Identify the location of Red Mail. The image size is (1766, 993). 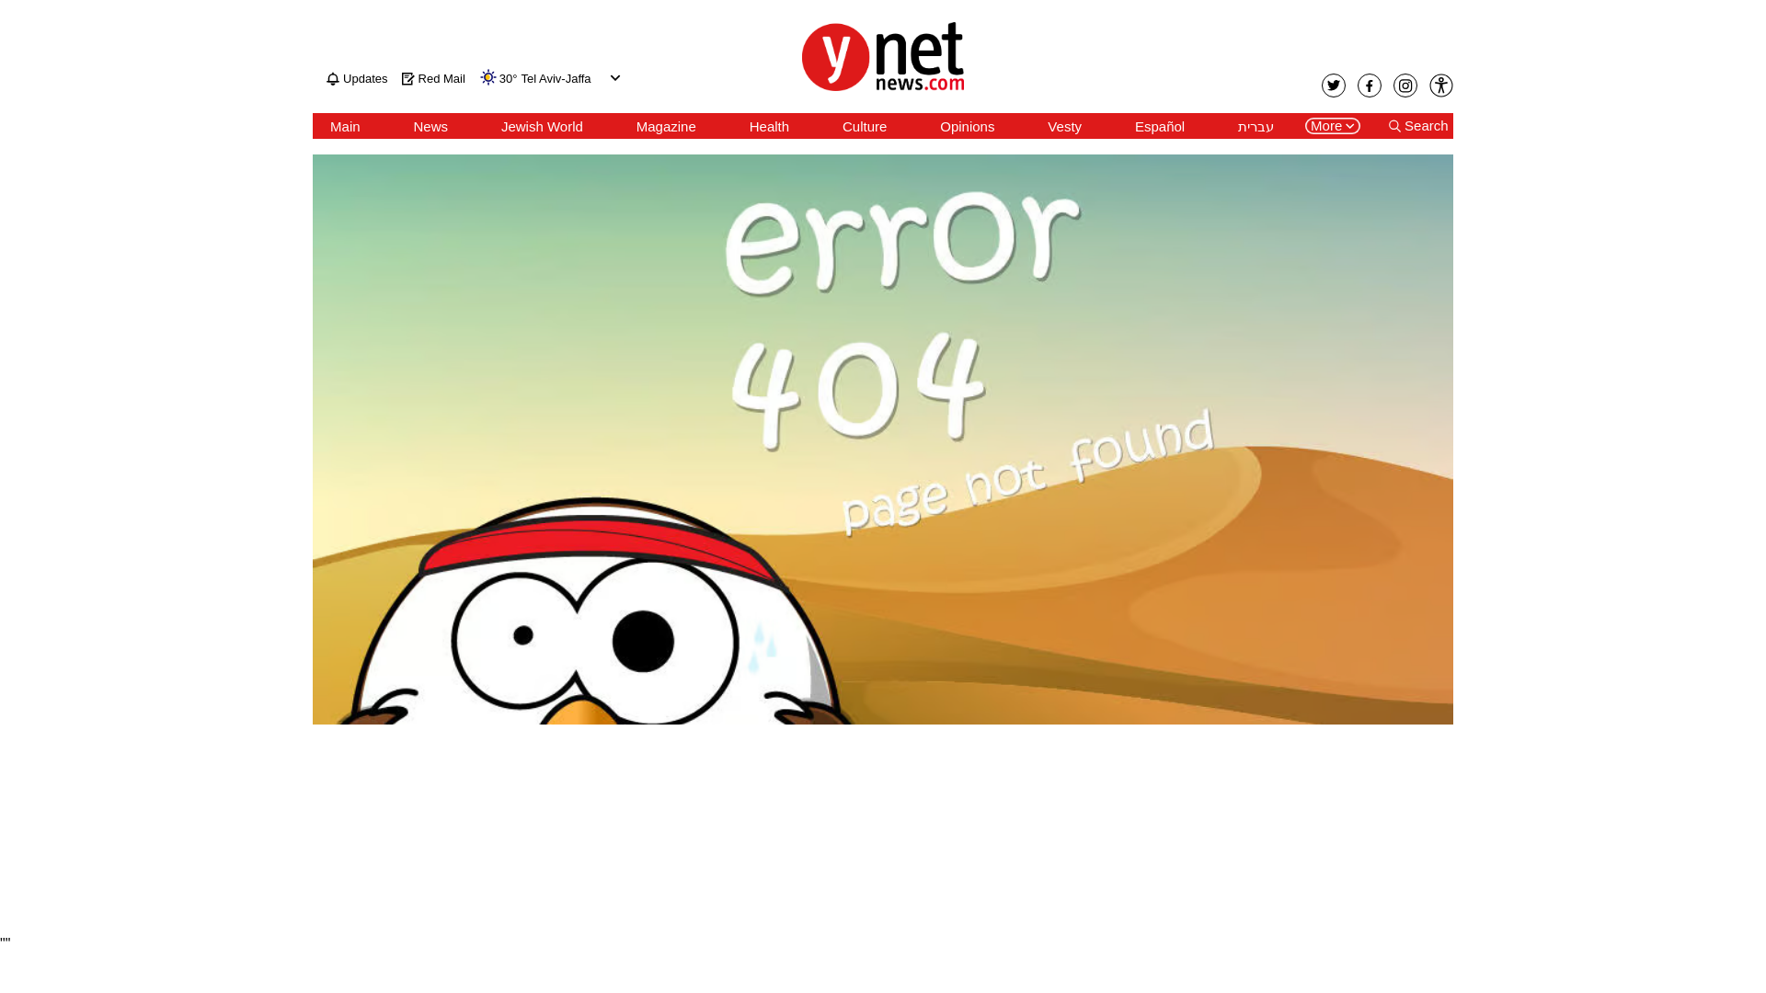
(434, 78).